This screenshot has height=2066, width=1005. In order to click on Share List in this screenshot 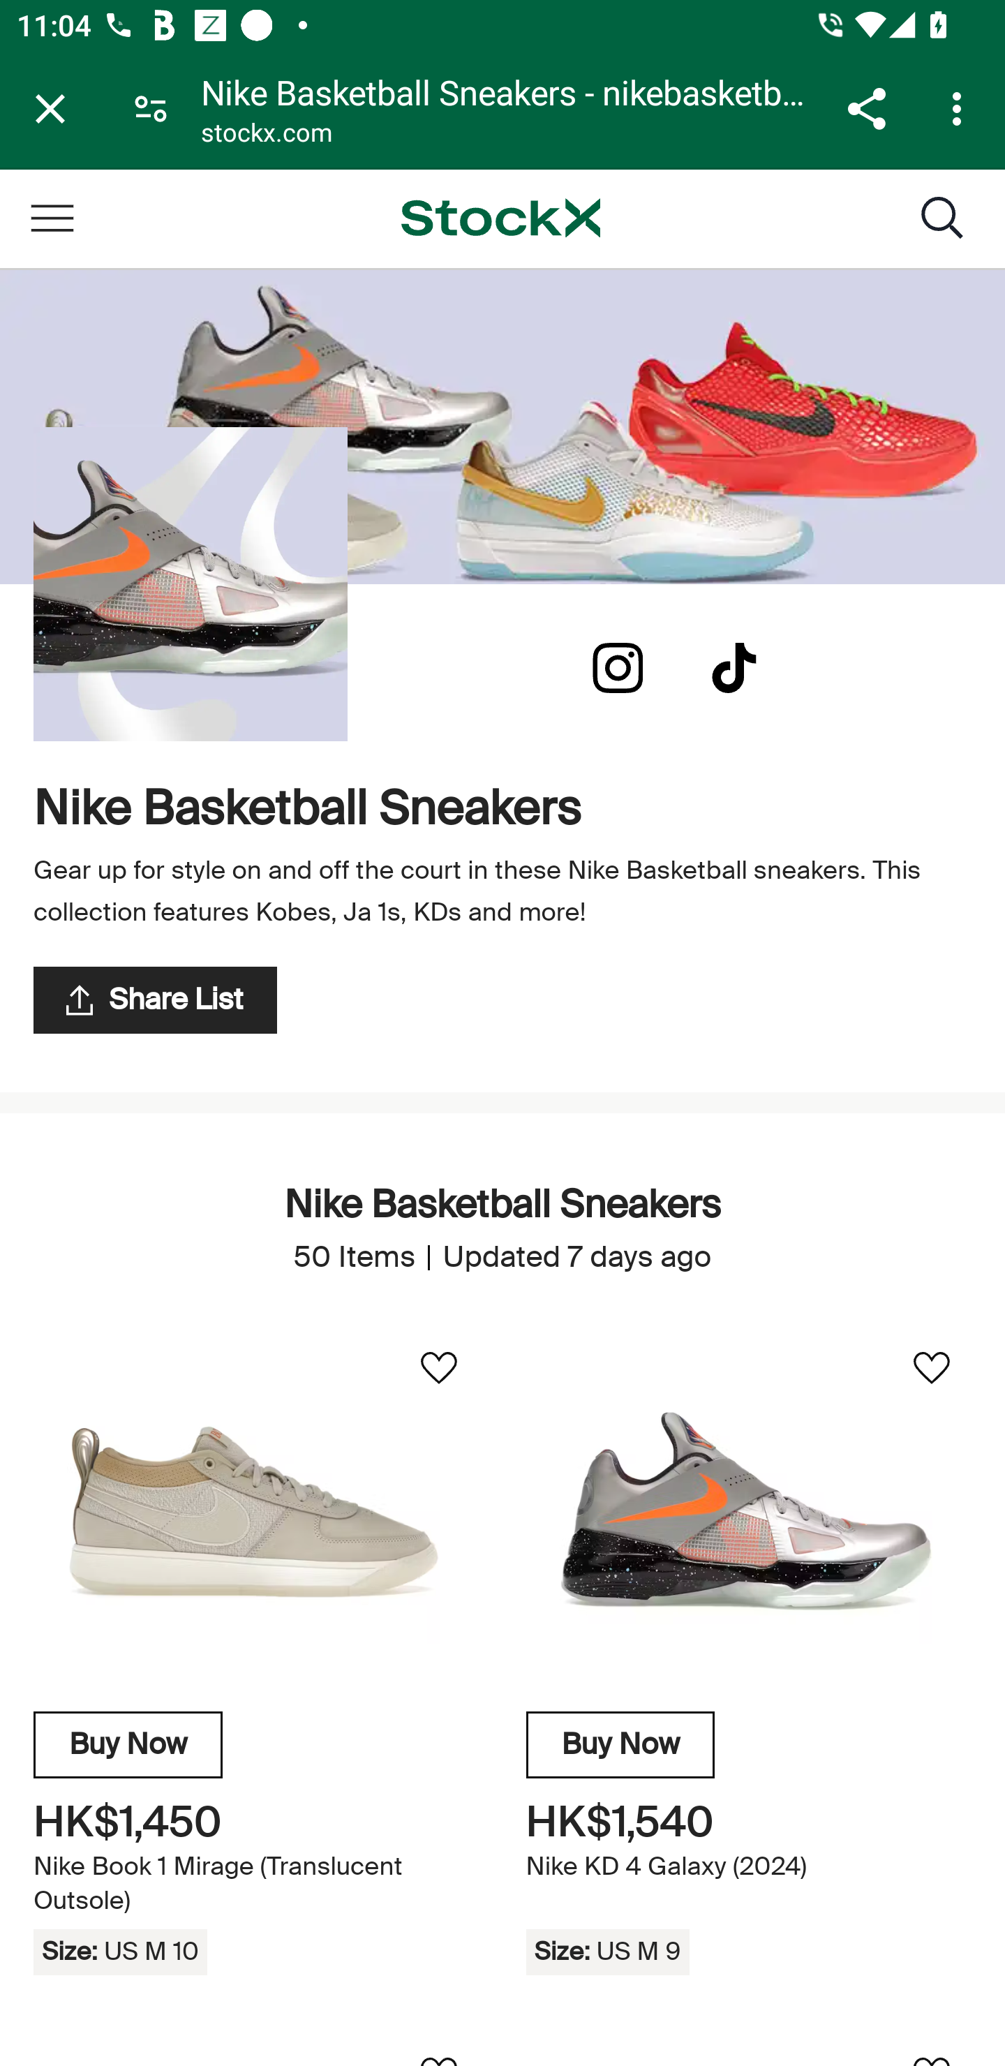, I will do `click(155, 999)`.